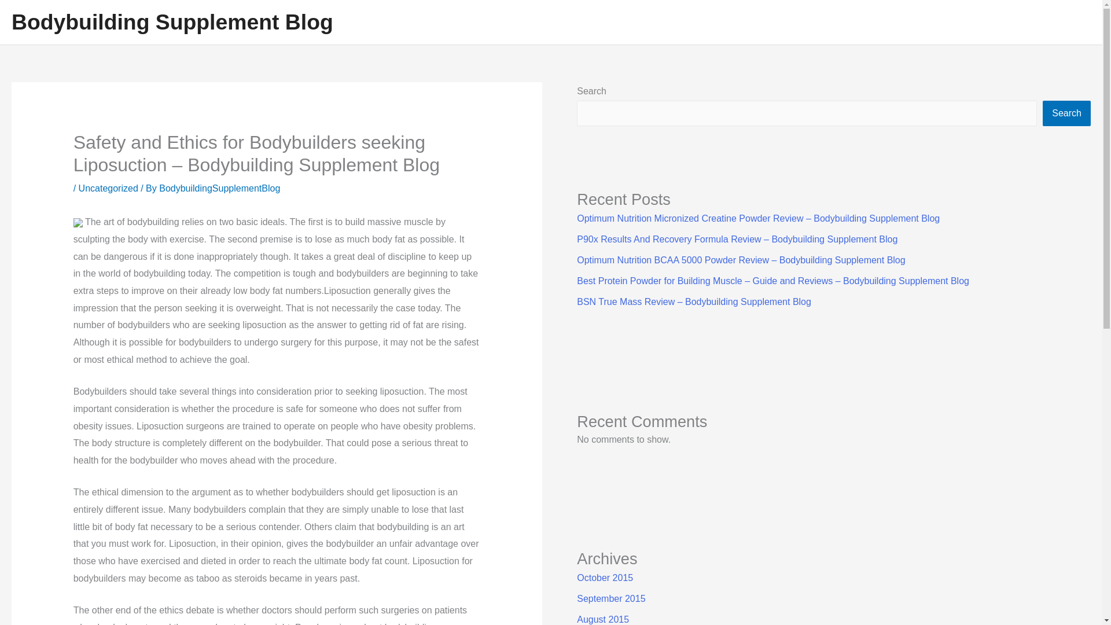  What do you see at coordinates (605, 578) in the screenshot?
I see `October 2015` at bounding box center [605, 578].